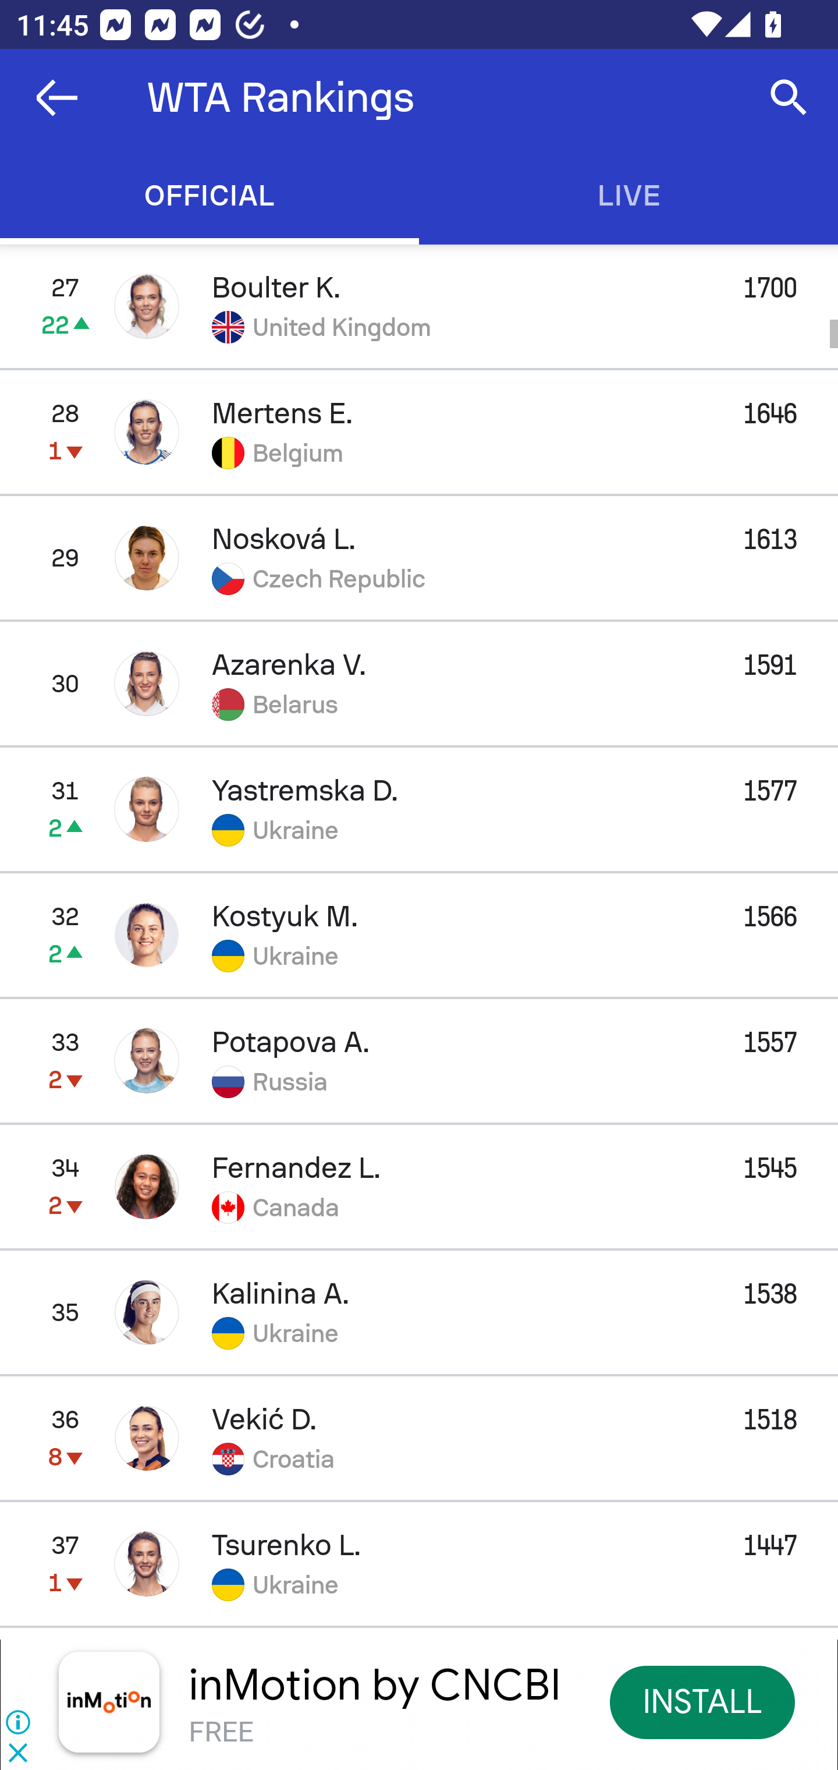 Image resolution: width=838 pixels, height=1770 pixels. I want to click on 35 Kalinina A. 1538 Ukraine, so click(419, 1312).